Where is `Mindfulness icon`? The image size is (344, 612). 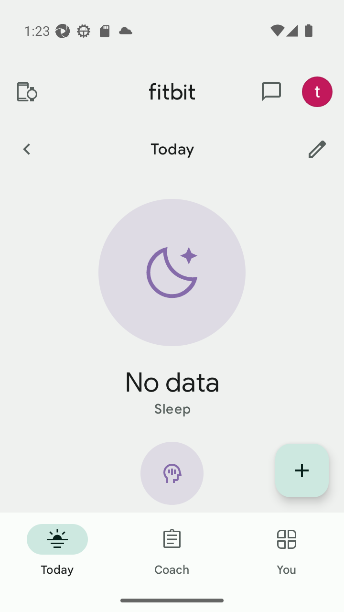
Mindfulness icon is located at coordinates (172, 477).